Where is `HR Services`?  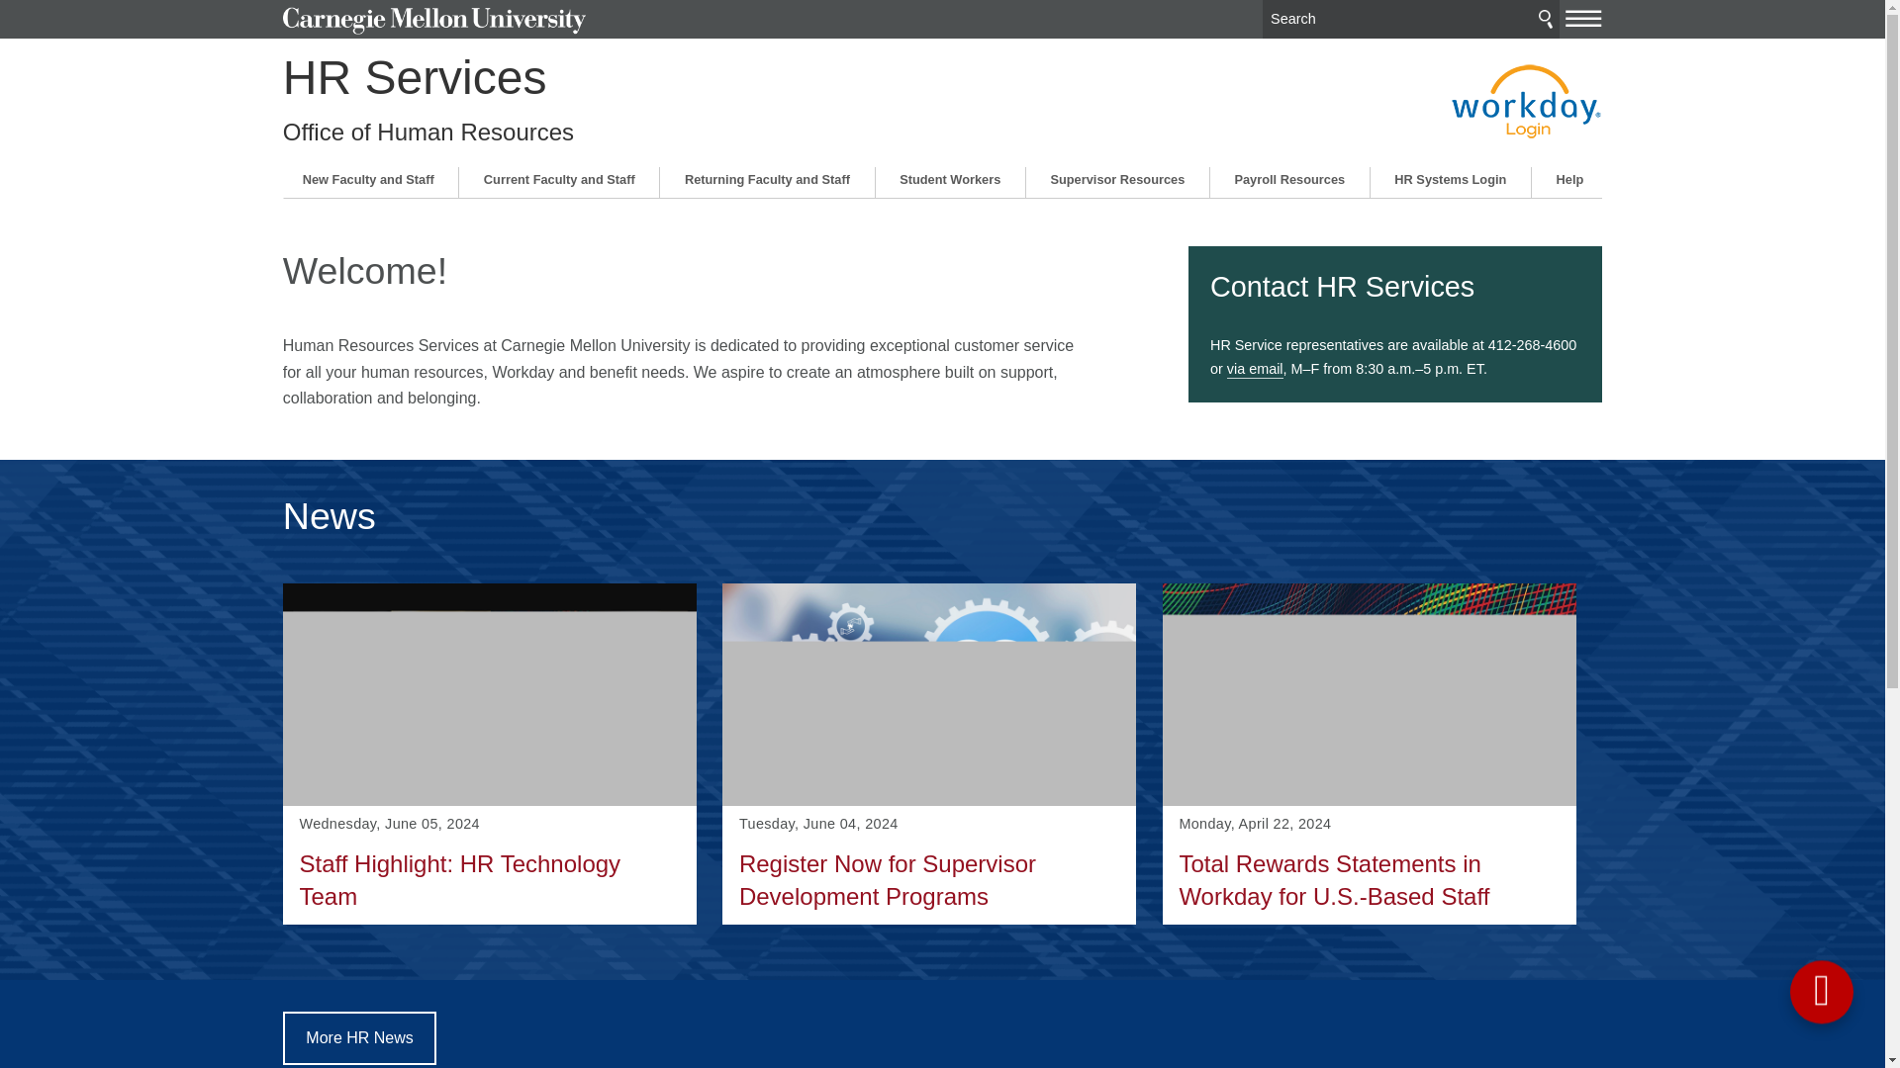
HR Services is located at coordinates (415, 77).